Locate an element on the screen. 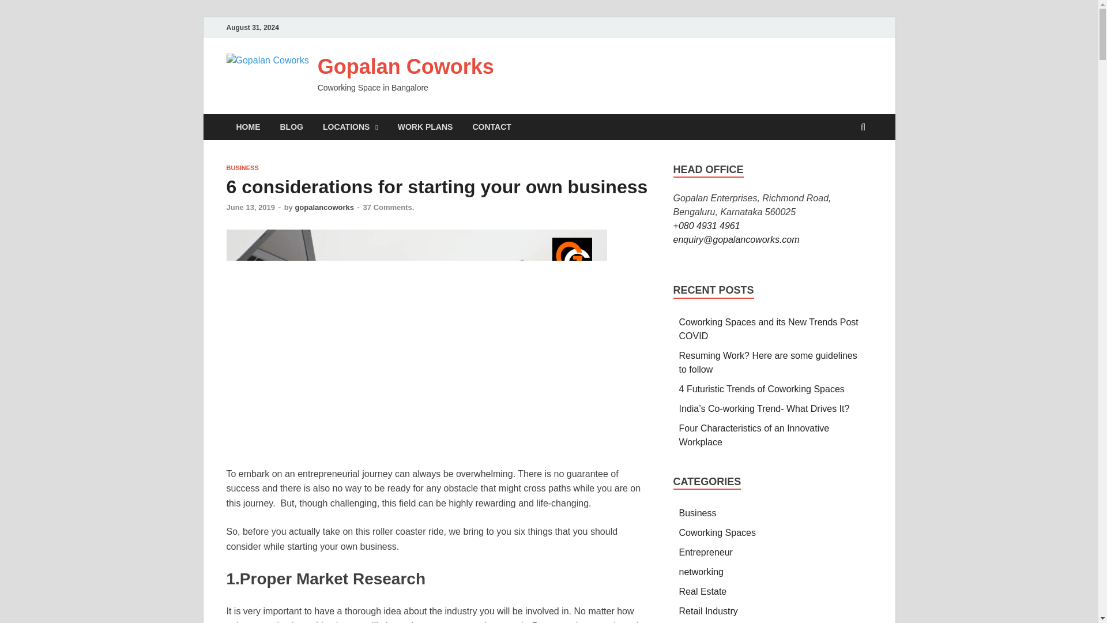  HOME is located at coordinates (248, 127).